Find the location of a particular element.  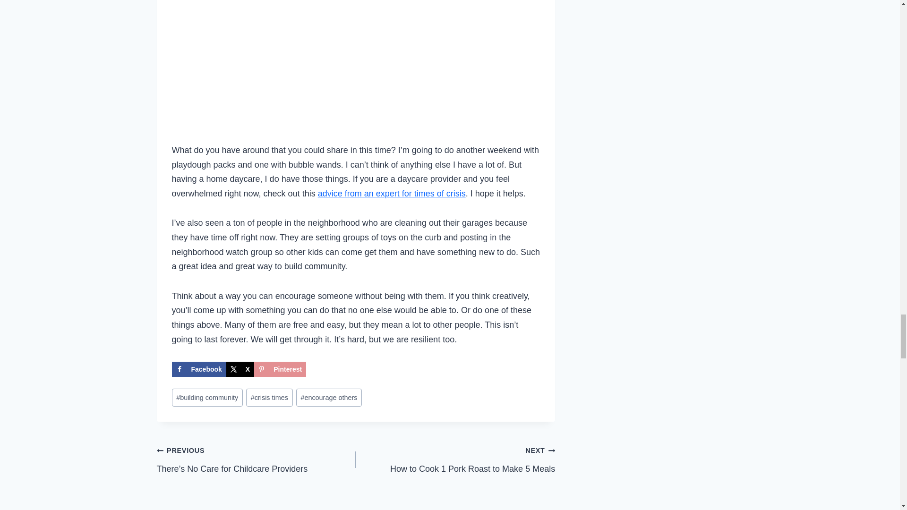

Pinterest is located at coordinates (280, 369).